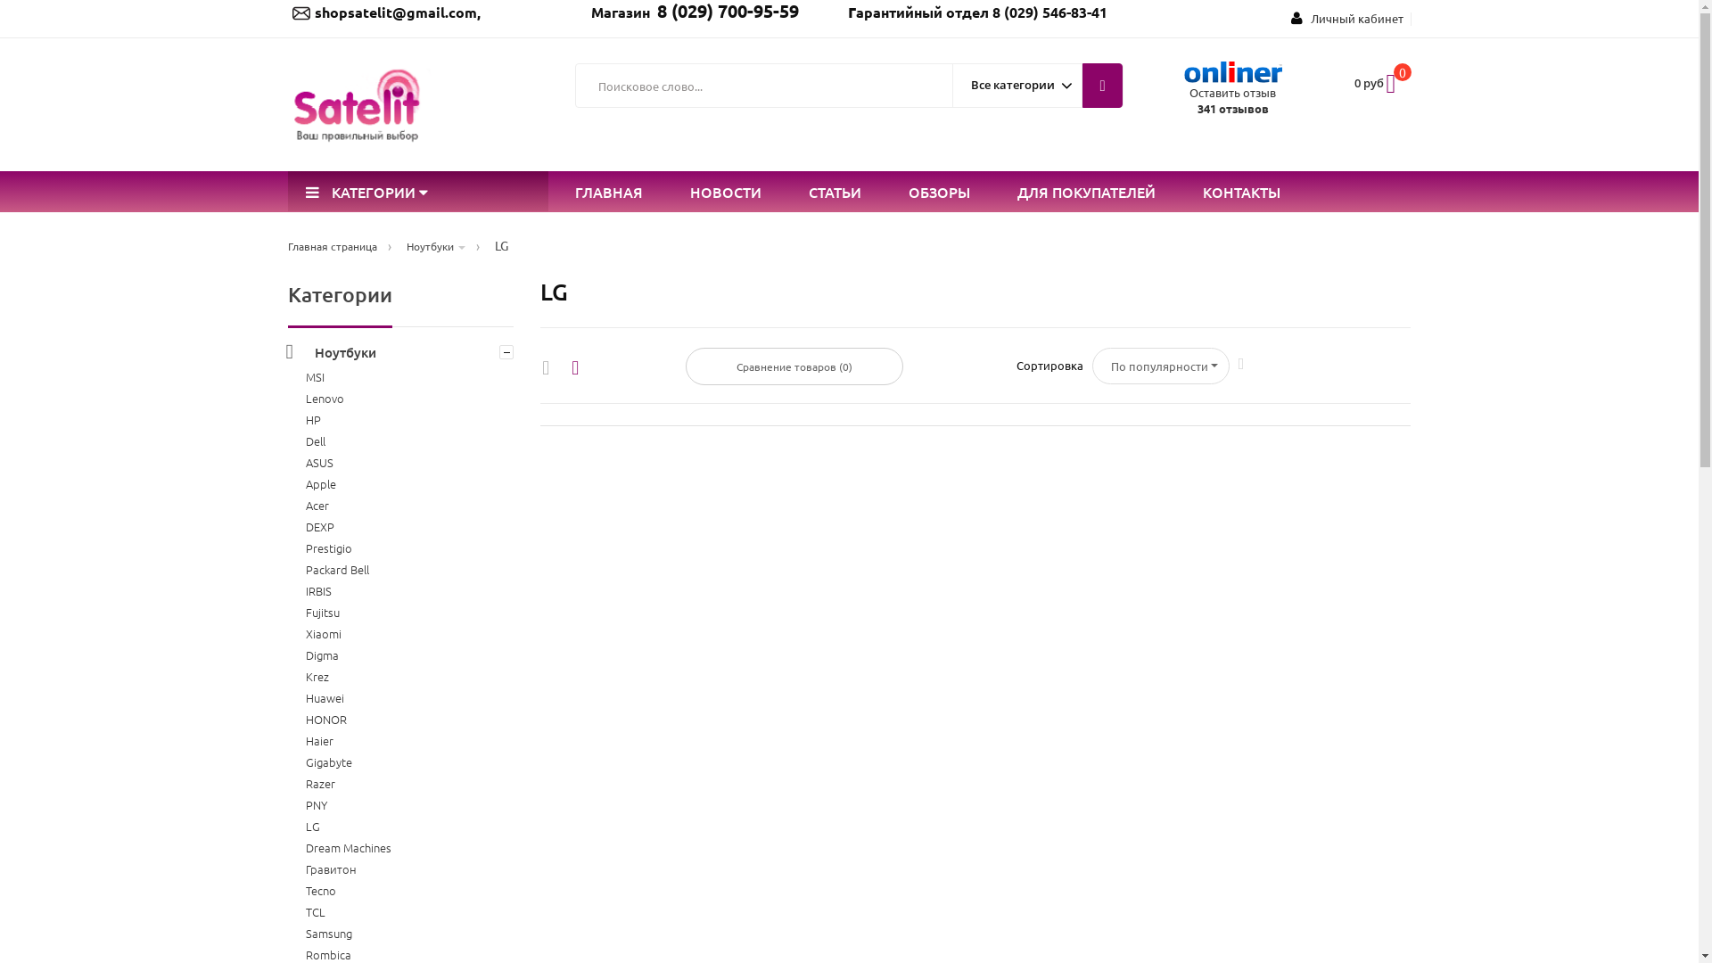 The image size is (1712, 963). I want to click on Xiaomi, so click(323, 633).